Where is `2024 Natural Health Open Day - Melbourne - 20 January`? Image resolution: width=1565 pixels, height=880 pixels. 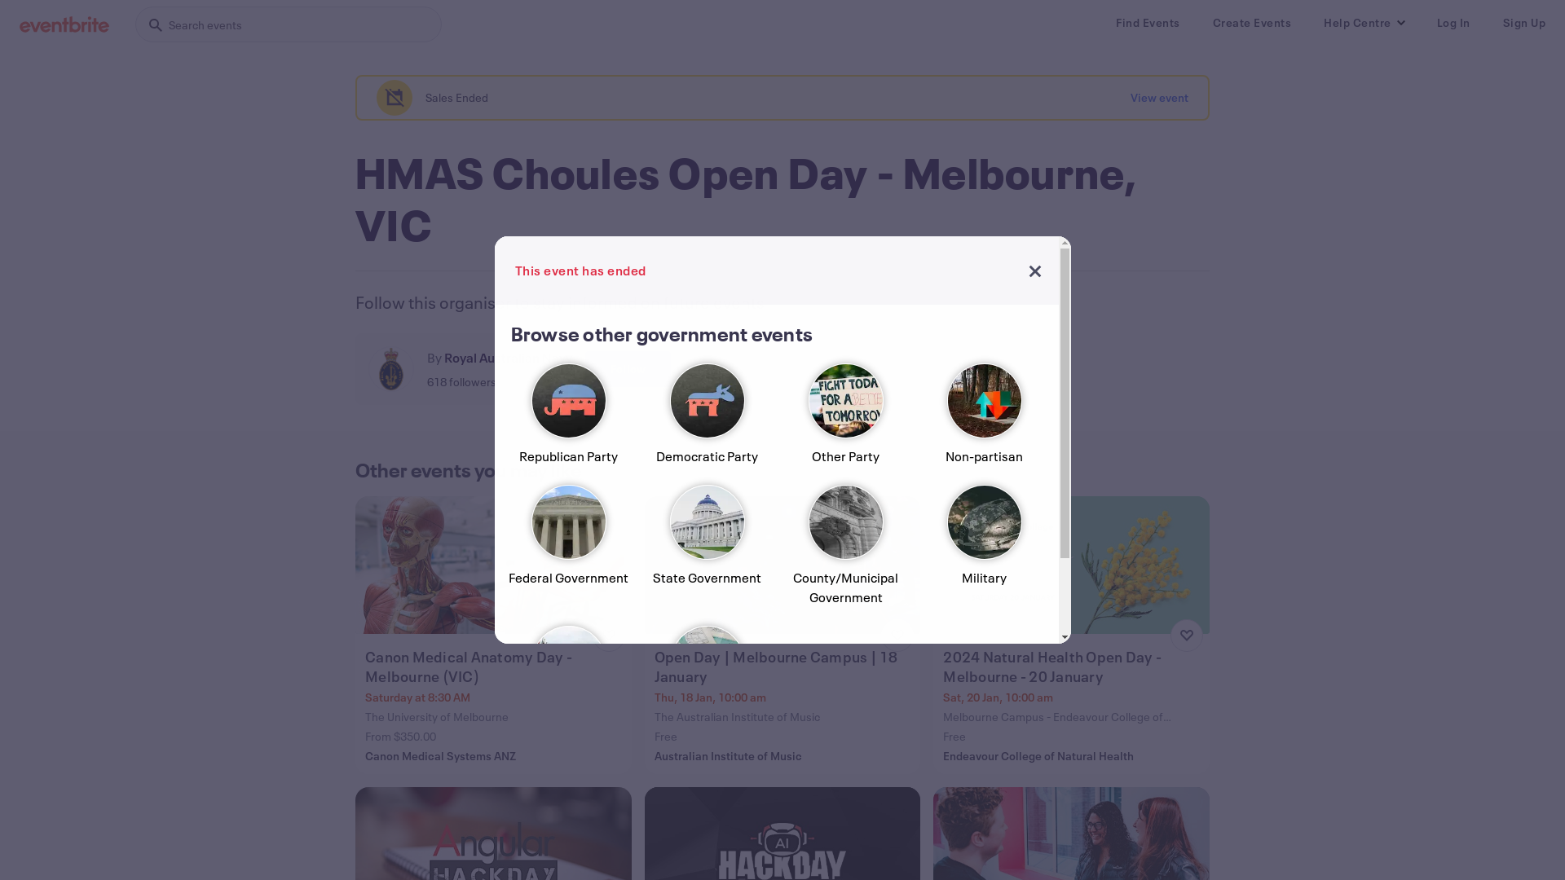
2024 Natural Health Open Day - Melbourne - 20 January is located at coordinates (1073, 667).